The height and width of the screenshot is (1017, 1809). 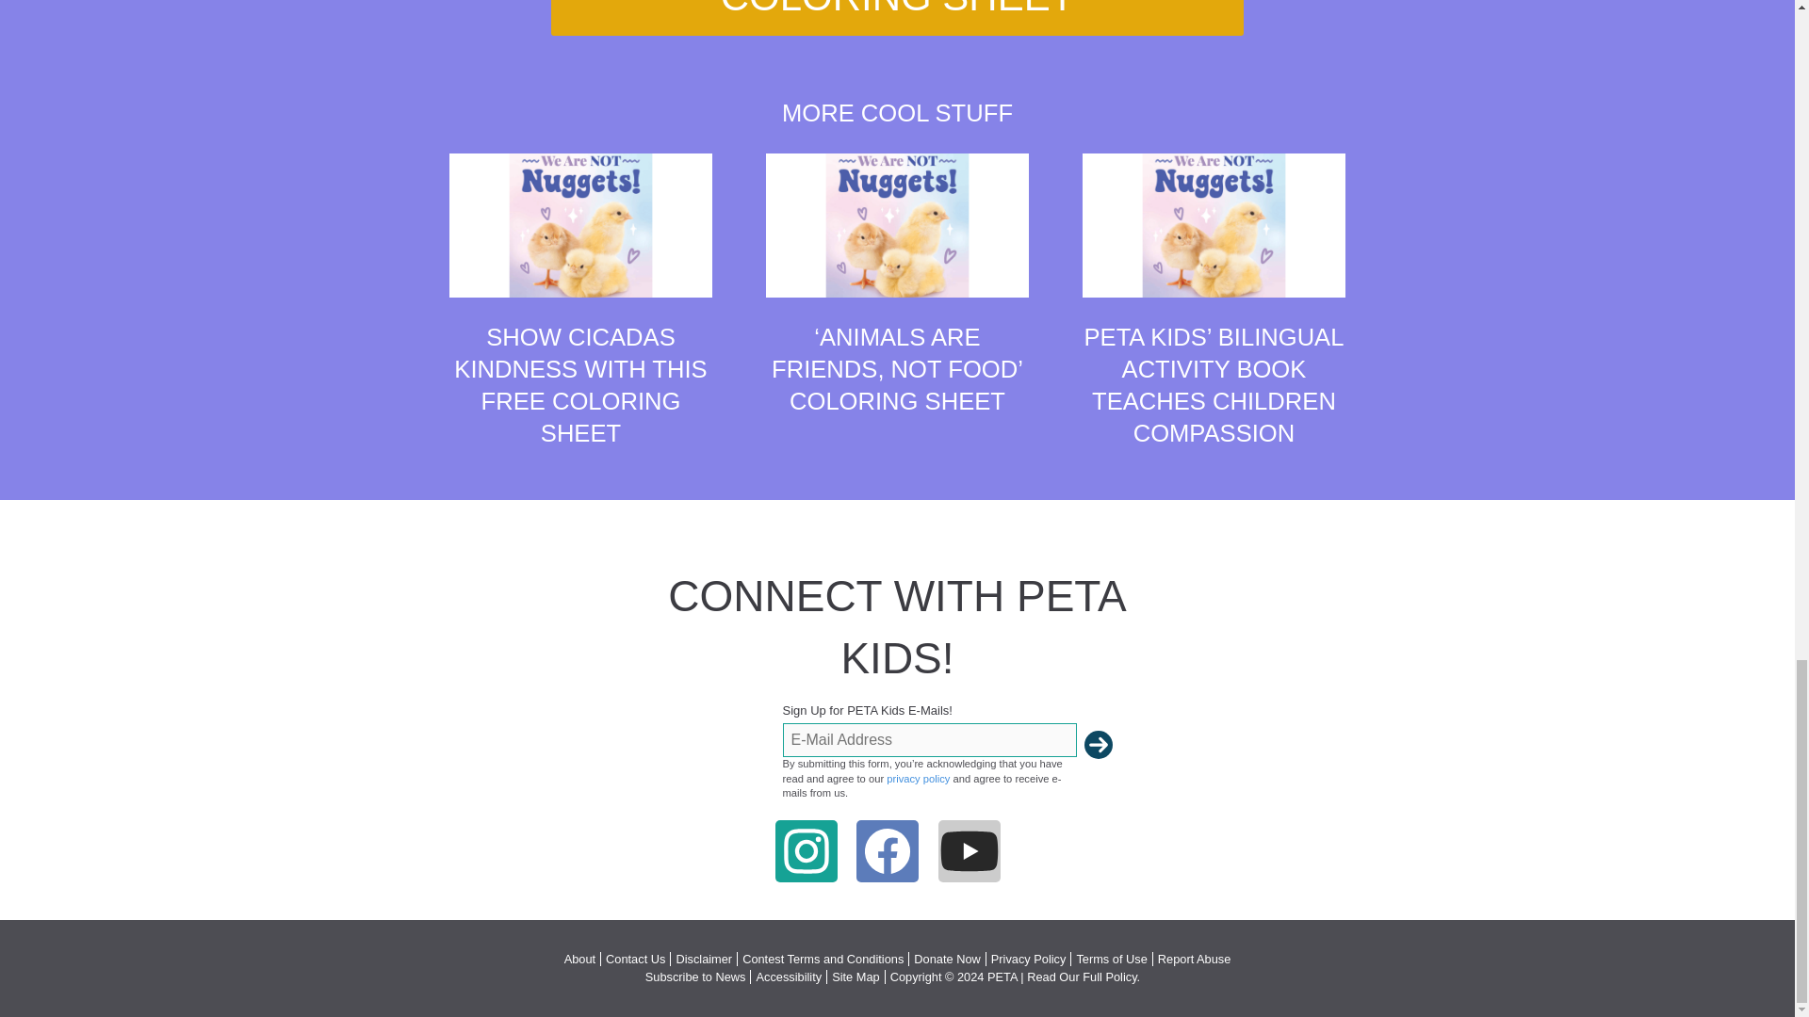 I want to click on PETA Kids on Facebook, so click(x=888, y=851).